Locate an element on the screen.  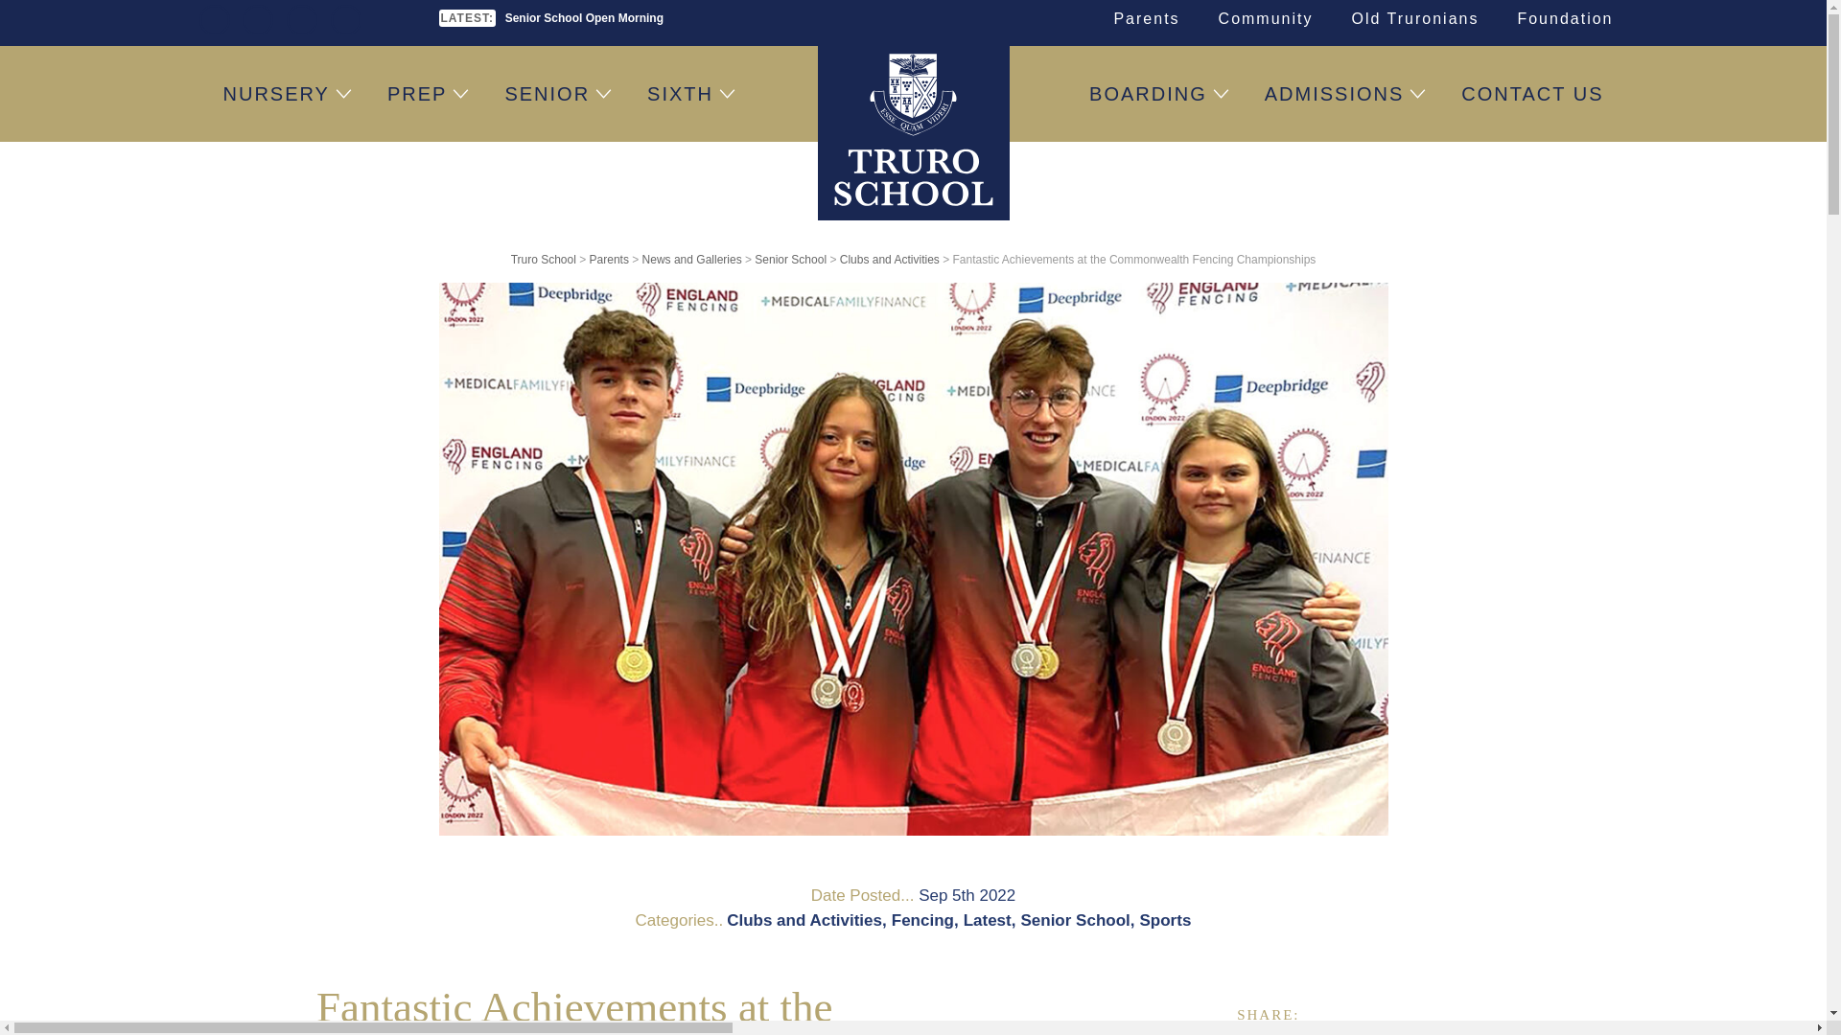
Parents is located at coordinates (1145, 19).